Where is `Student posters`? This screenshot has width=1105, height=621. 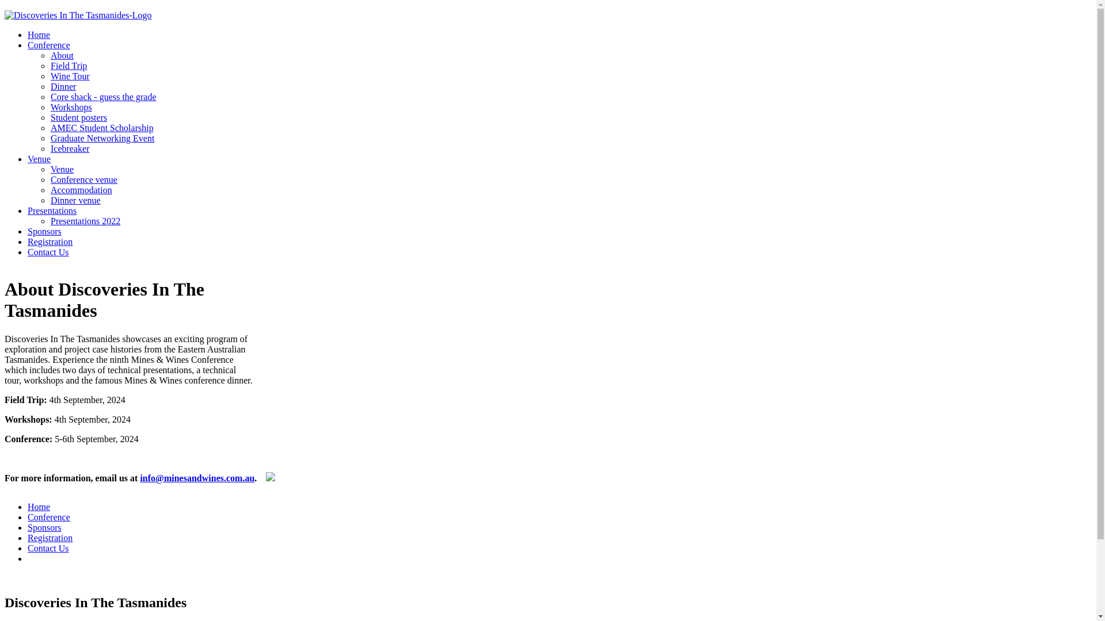 Student posters is located at coordinates (79, 117).